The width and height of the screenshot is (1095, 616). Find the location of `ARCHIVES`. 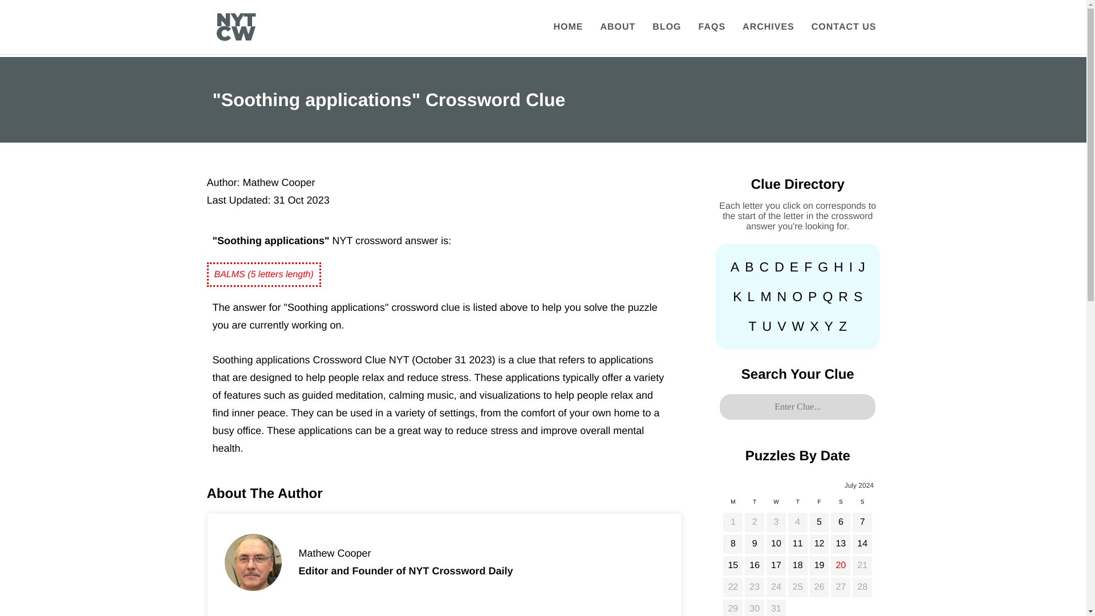

ARCHIVES is located at coordinates (768, 27).